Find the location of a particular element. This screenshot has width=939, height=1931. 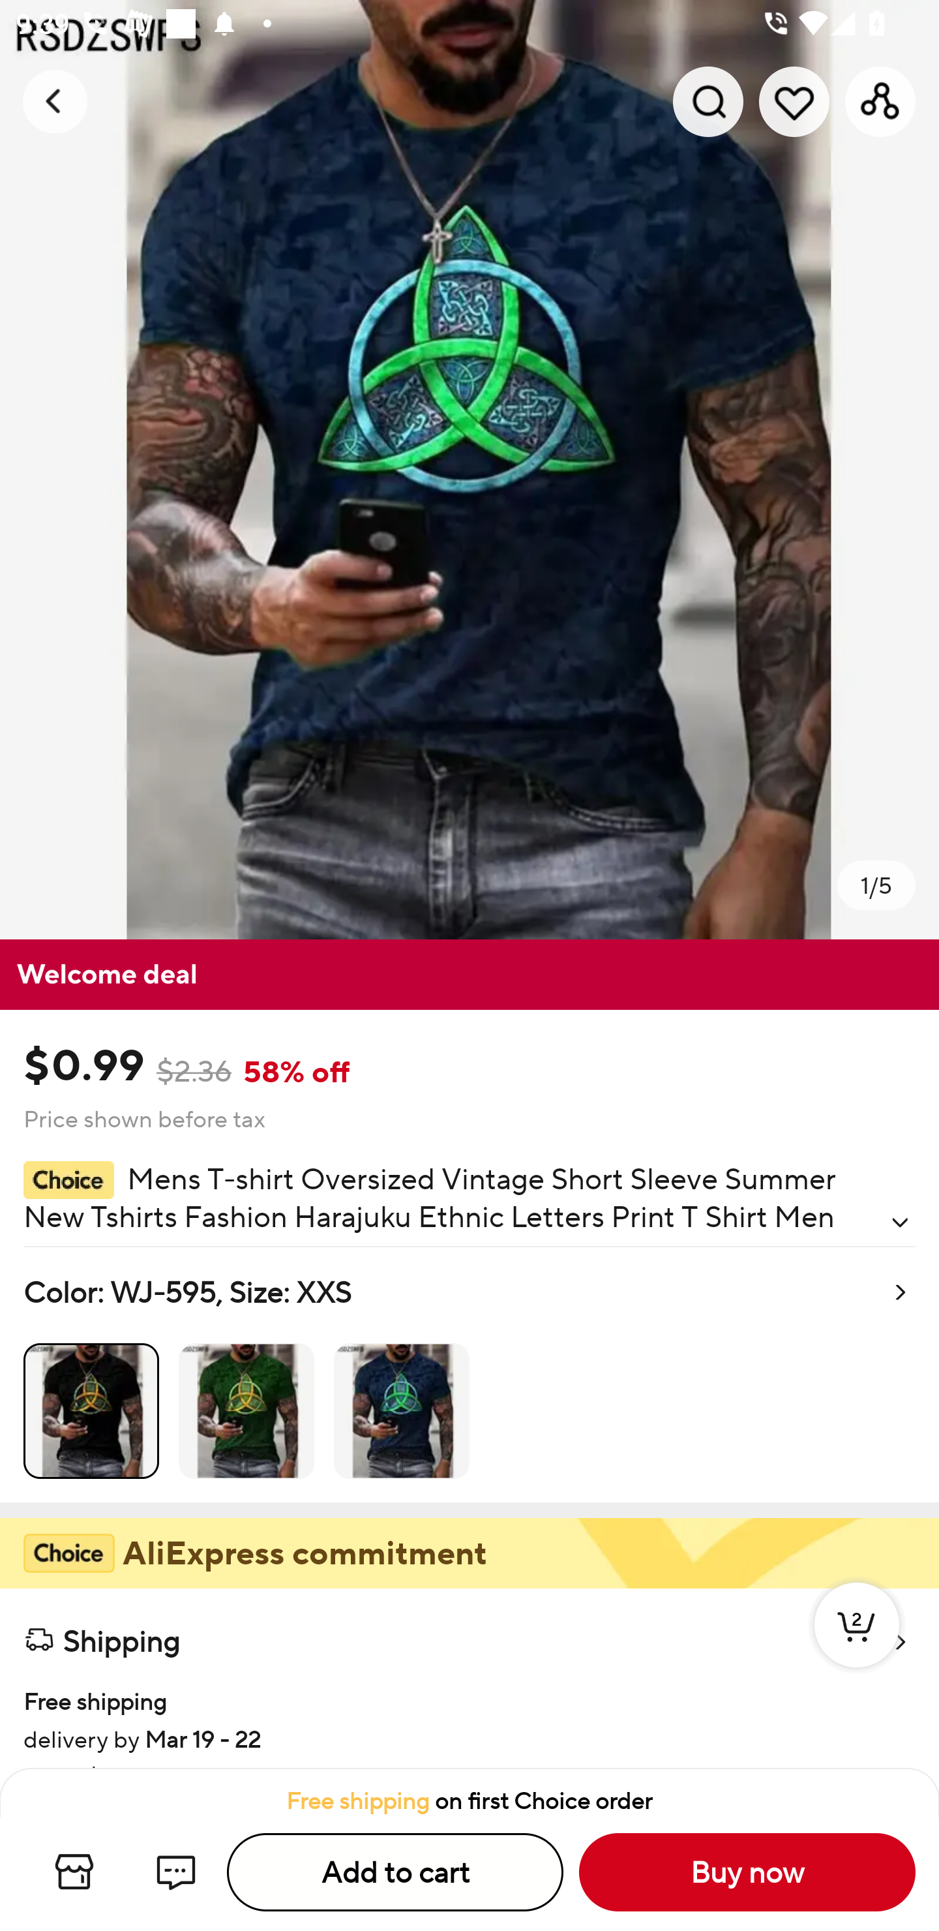

Buy now is located at coordinates (747, 1872).